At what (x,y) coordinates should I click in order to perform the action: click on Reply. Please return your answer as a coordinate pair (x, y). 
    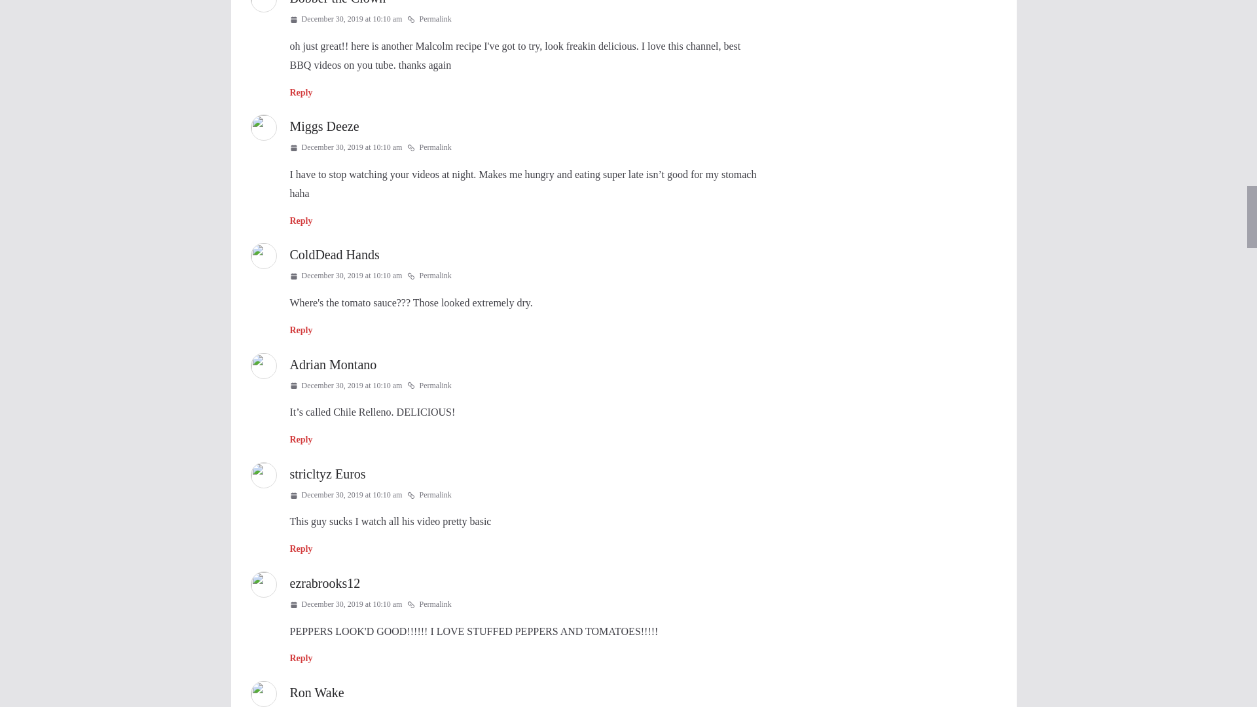
    Looking at the image, I should click on (300, 92).